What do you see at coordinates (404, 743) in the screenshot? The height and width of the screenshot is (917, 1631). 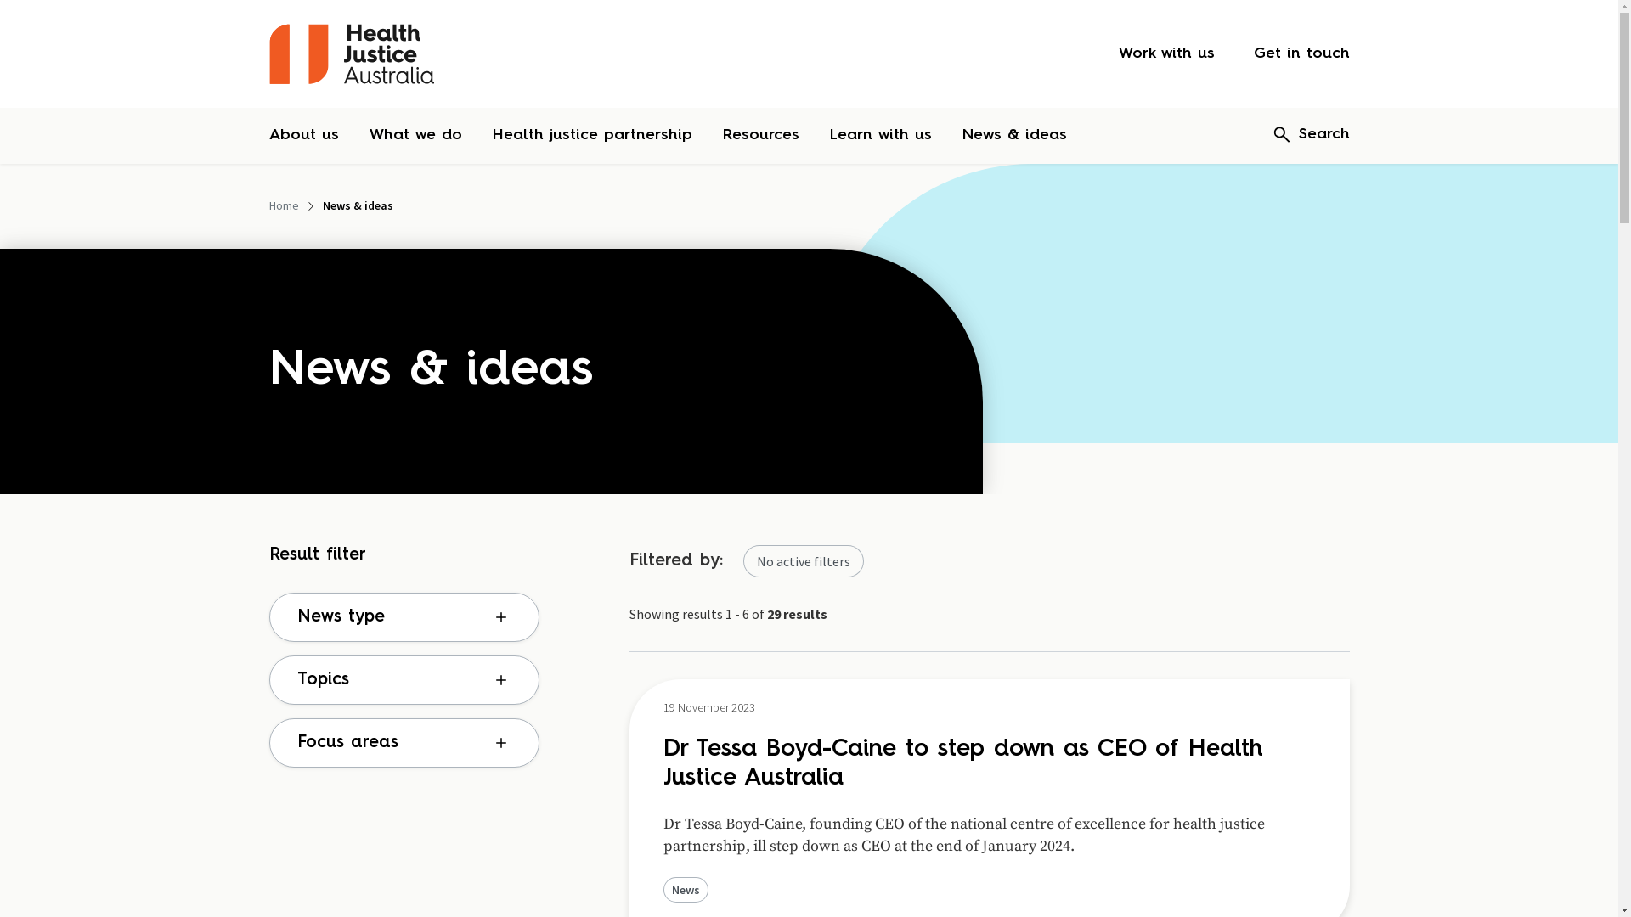 I see `Focus areas` at bounding box center [404, 743].